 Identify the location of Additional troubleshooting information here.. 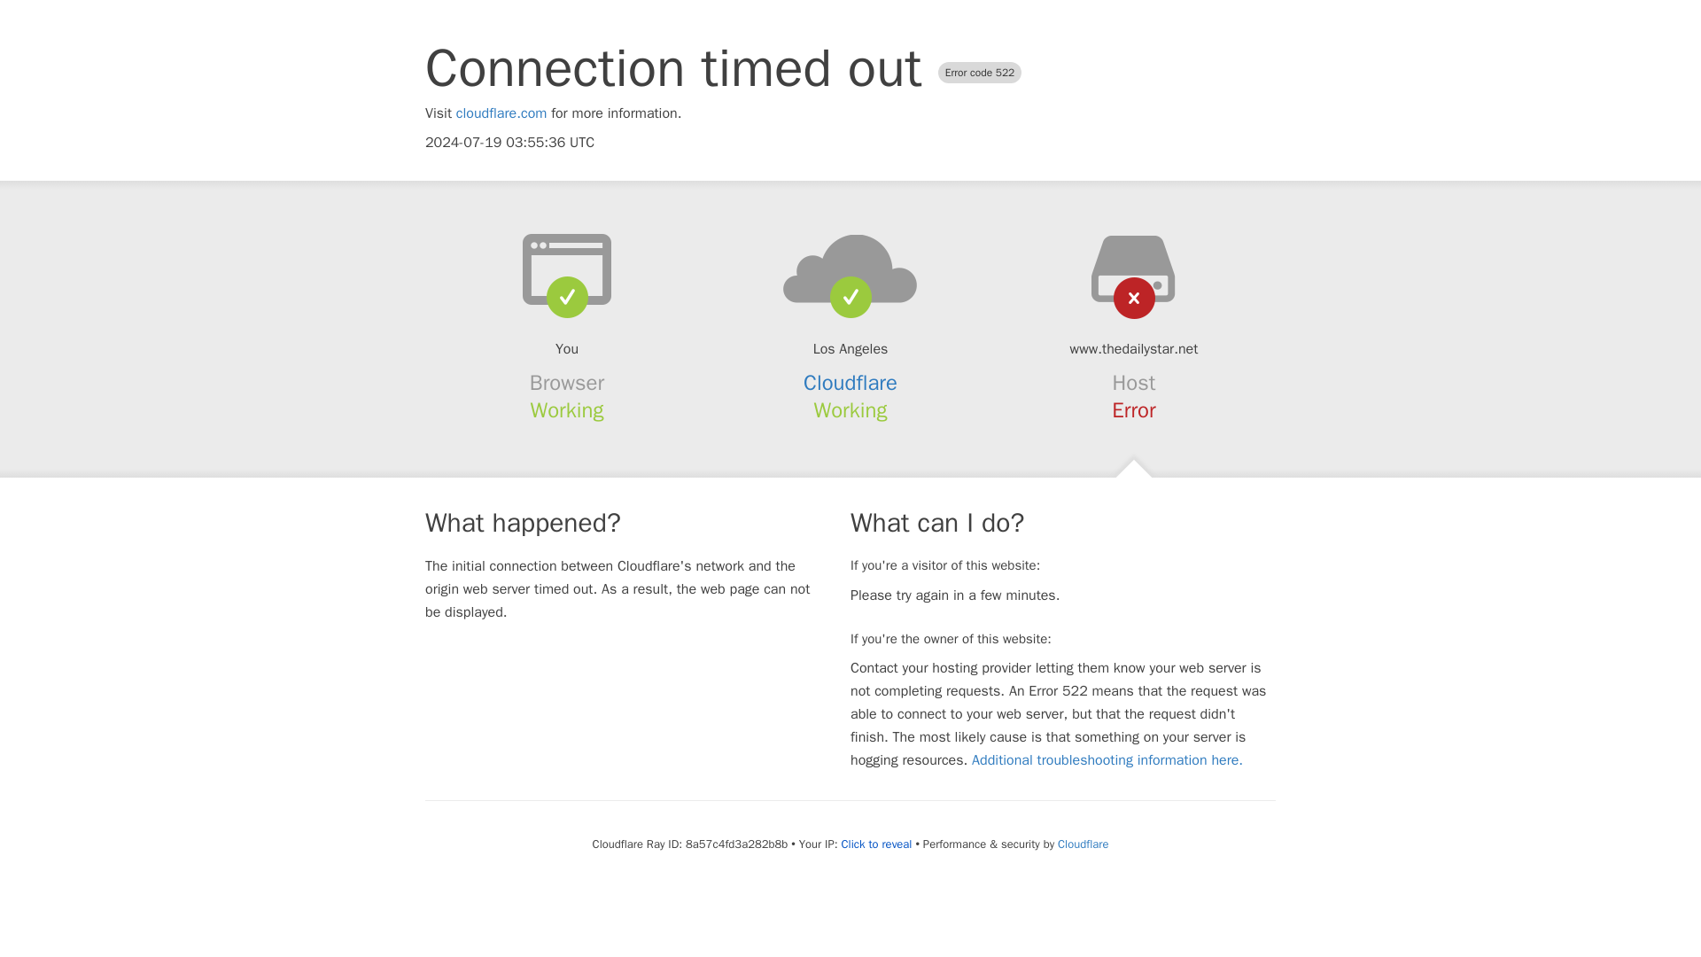
(1107, 760).